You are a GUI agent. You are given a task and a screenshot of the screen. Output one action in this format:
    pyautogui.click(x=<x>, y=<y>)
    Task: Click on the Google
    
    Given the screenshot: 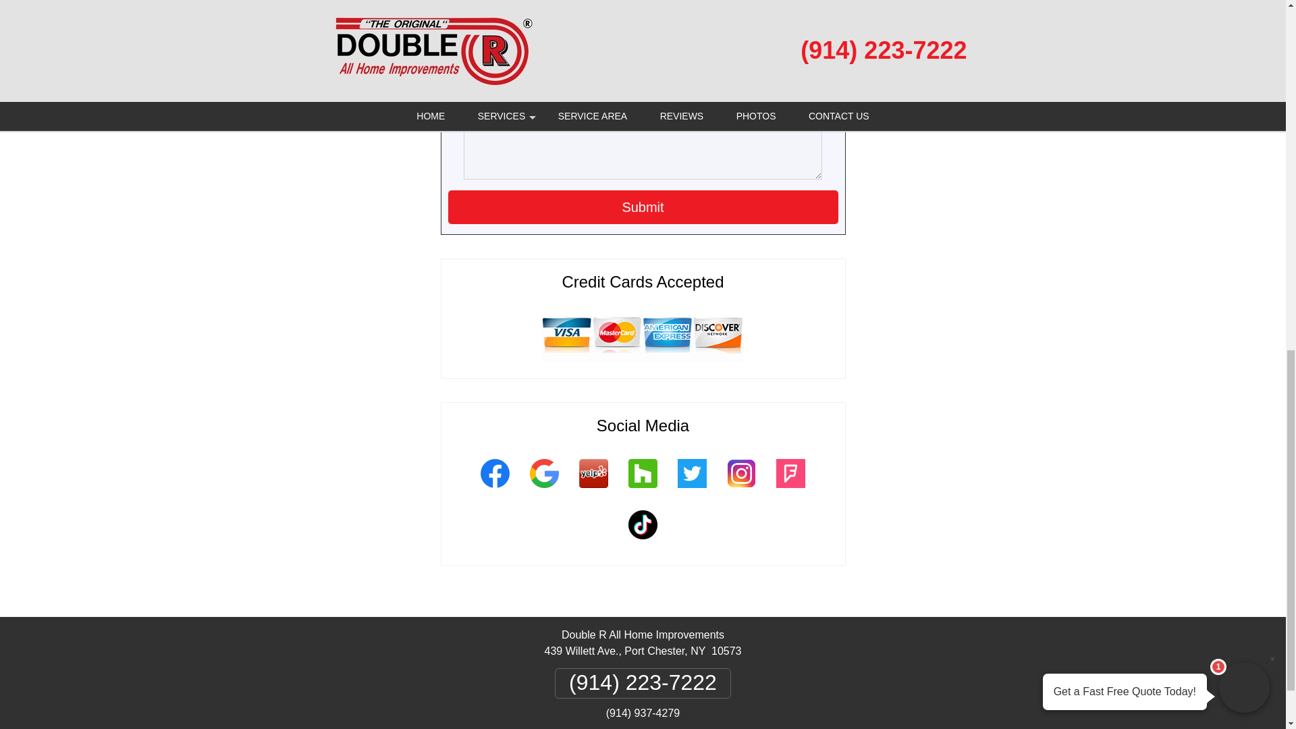 What is the action you would take?
    pyautogui.click(x=544, y=489)
    